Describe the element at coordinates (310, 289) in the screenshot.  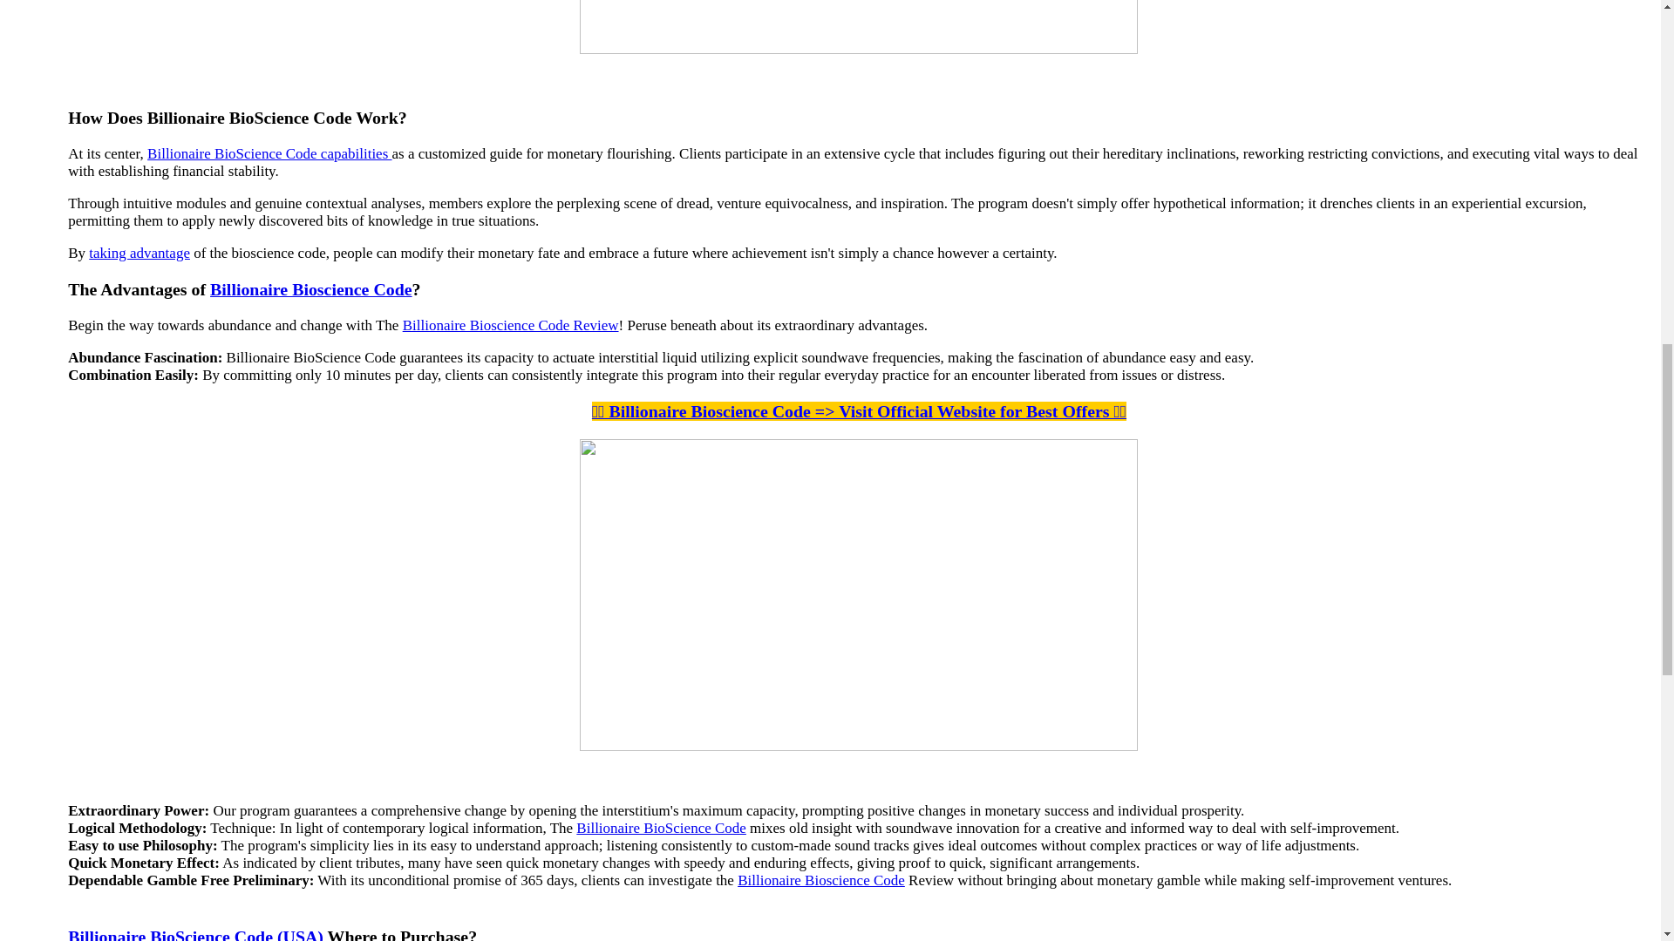
I see `Billionaire Bioscience Code` at that location.